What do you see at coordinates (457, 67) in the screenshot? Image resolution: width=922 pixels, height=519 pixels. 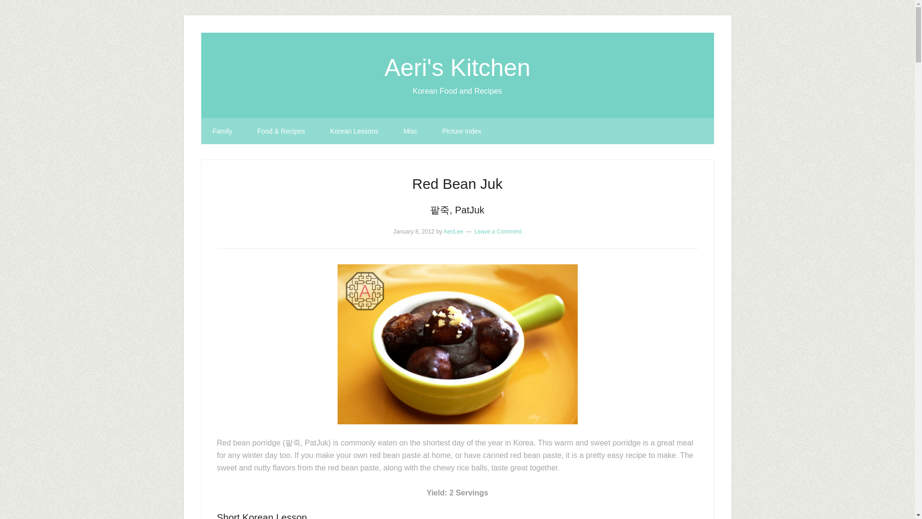 I see `Aeri's Kitchen` at bounding box center [457, 67].